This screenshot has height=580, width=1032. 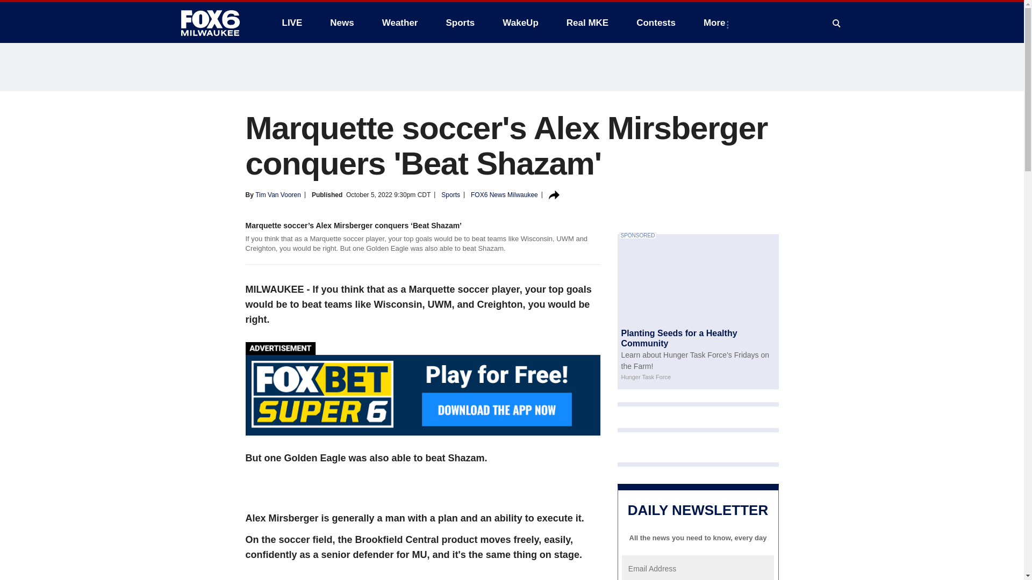 What do you see at coordinates (341, 23) in the screenshot?
I see `News` at bounding box center [341, 23].